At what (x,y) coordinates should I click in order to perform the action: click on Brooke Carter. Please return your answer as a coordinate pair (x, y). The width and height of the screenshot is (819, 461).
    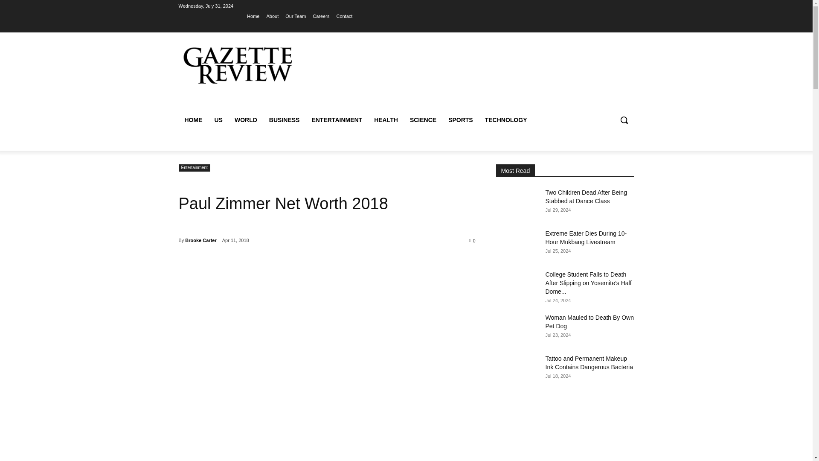
    Looking at the image, I should click on (200, 240).